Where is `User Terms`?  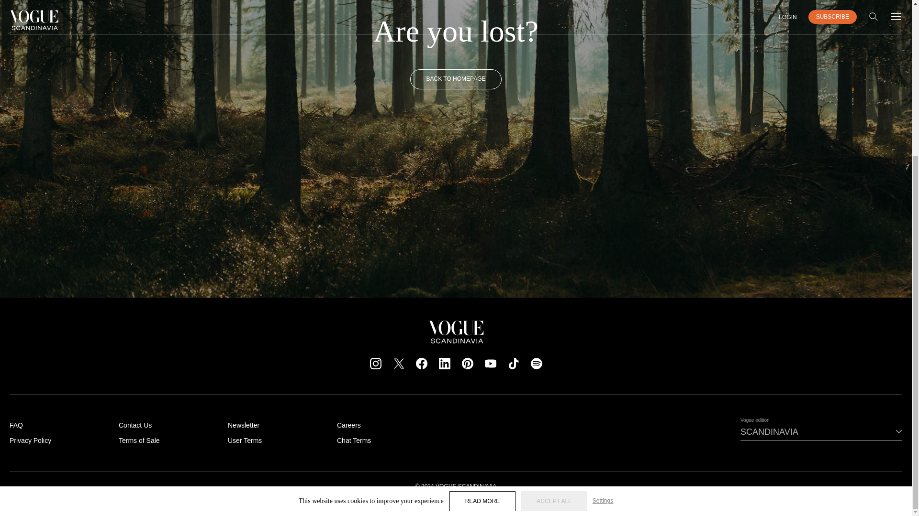
User Terms is located at coordinates (245, 440).